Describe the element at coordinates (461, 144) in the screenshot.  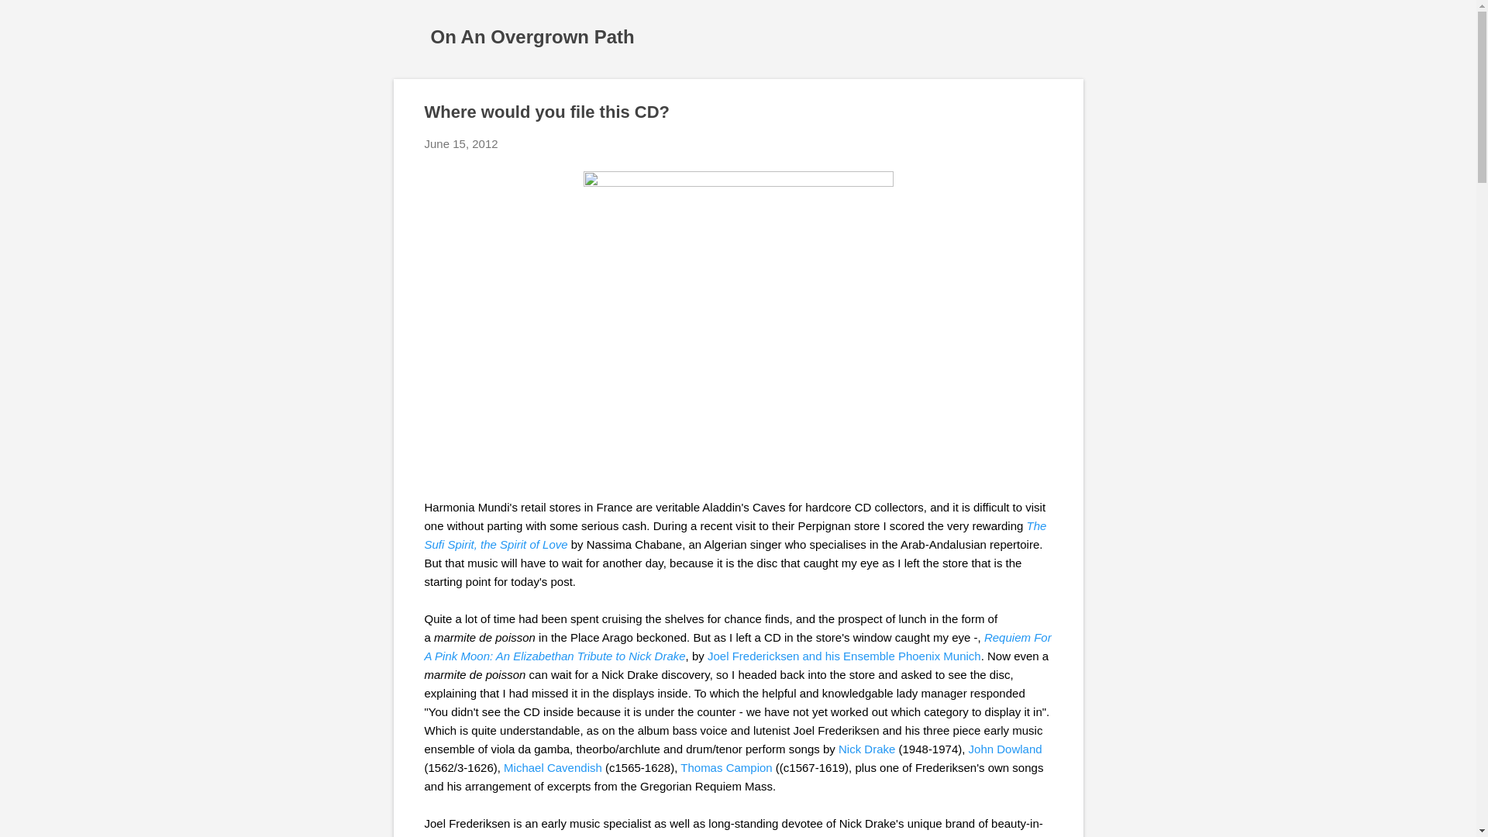
I see `permanent link` at that location.